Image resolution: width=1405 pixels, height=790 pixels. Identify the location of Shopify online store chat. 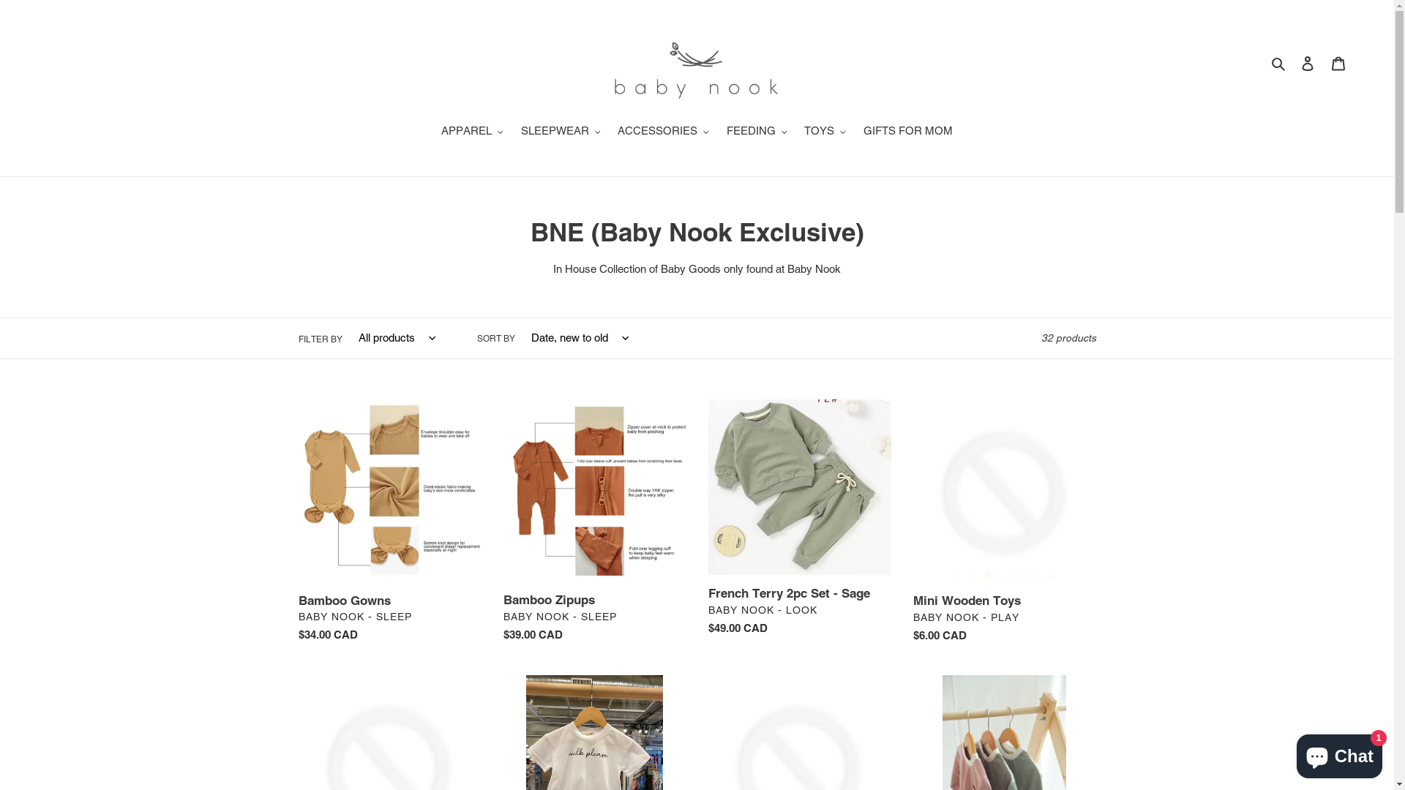
(1339, 753).